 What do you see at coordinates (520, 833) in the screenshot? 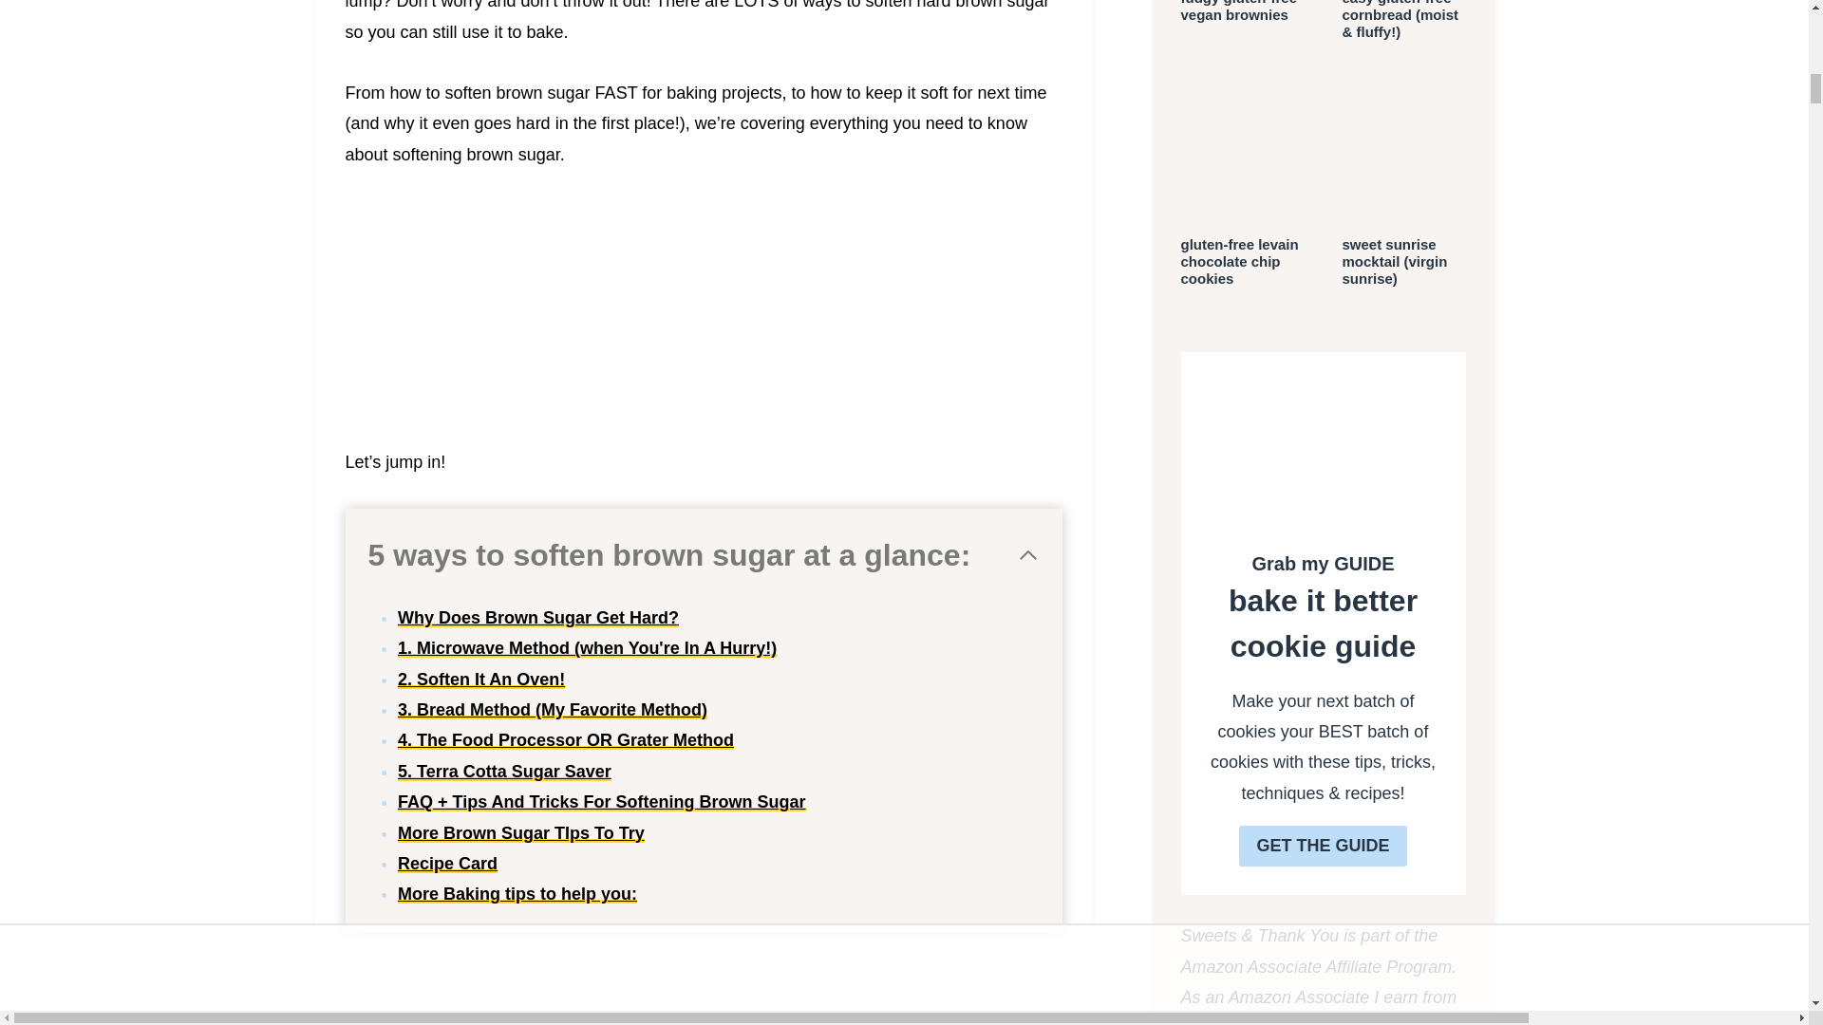
I see `More Brown Sugar TIps To Try` at bounding box center [520, 833].